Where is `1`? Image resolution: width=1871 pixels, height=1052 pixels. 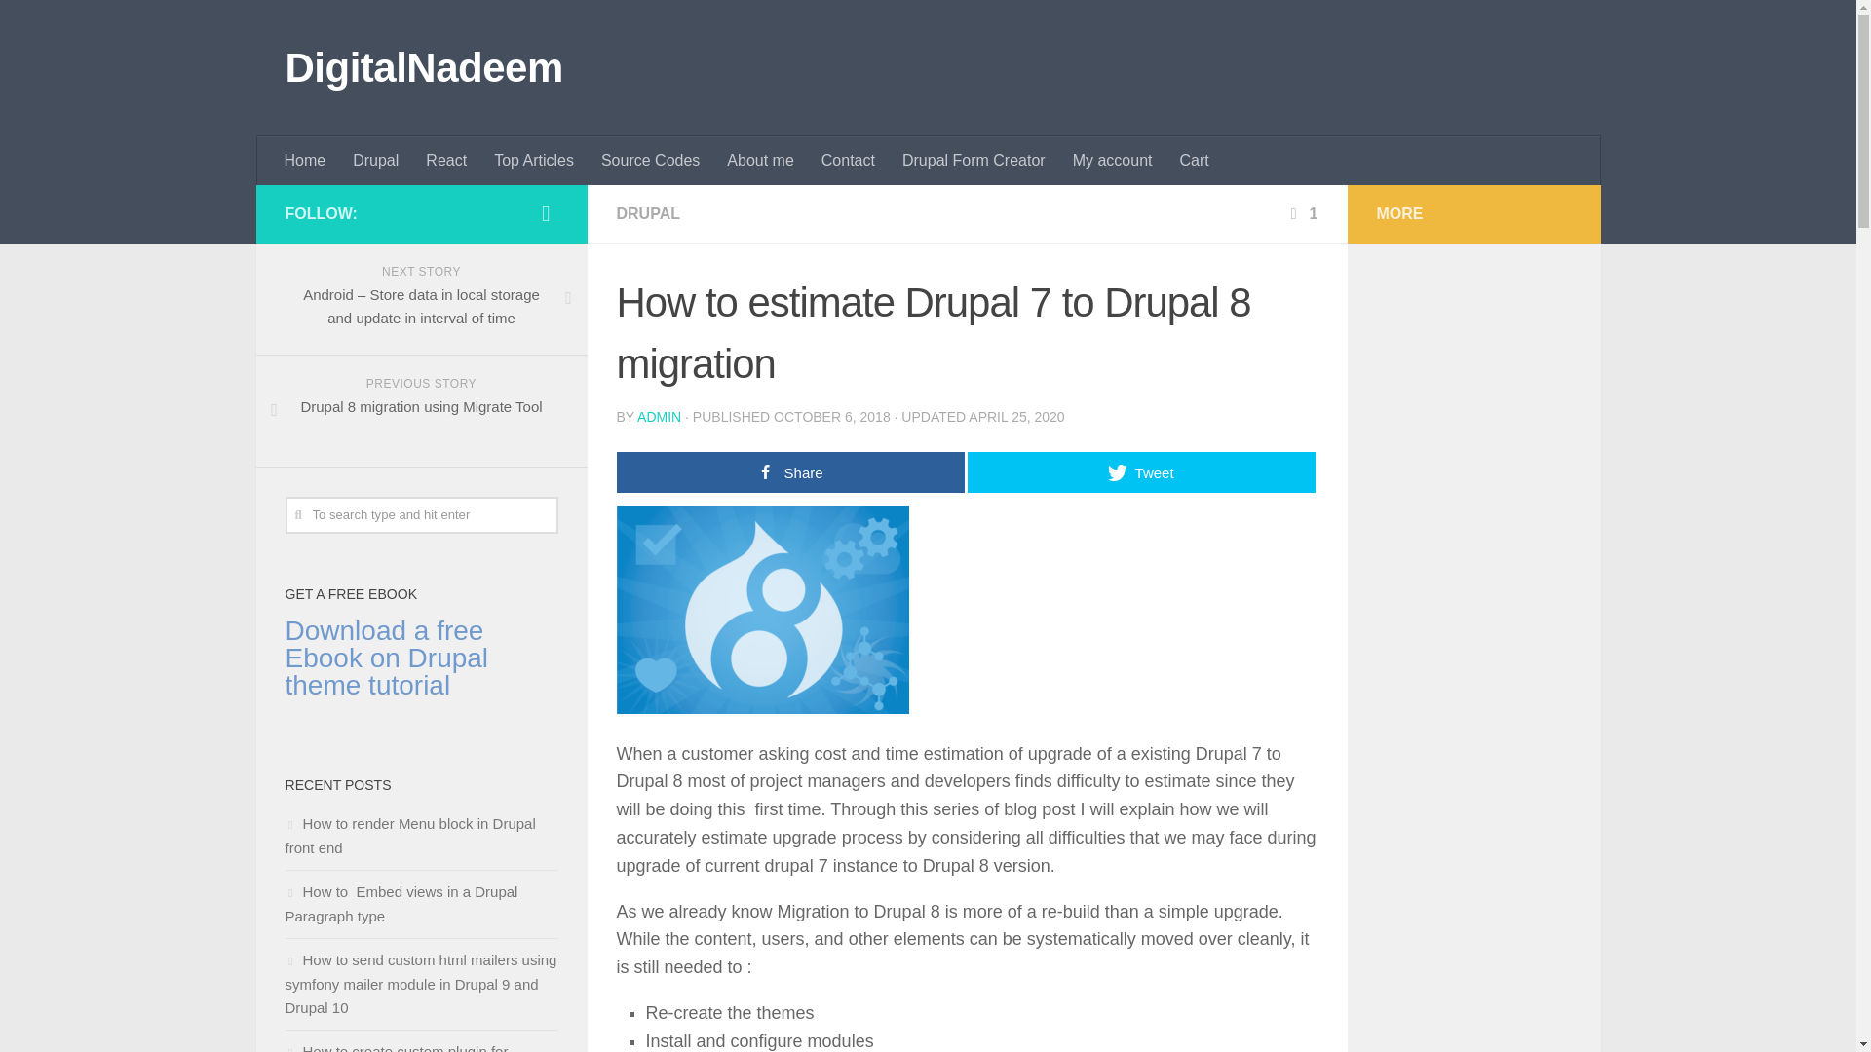
1 is located at coordinates (1302, 212).